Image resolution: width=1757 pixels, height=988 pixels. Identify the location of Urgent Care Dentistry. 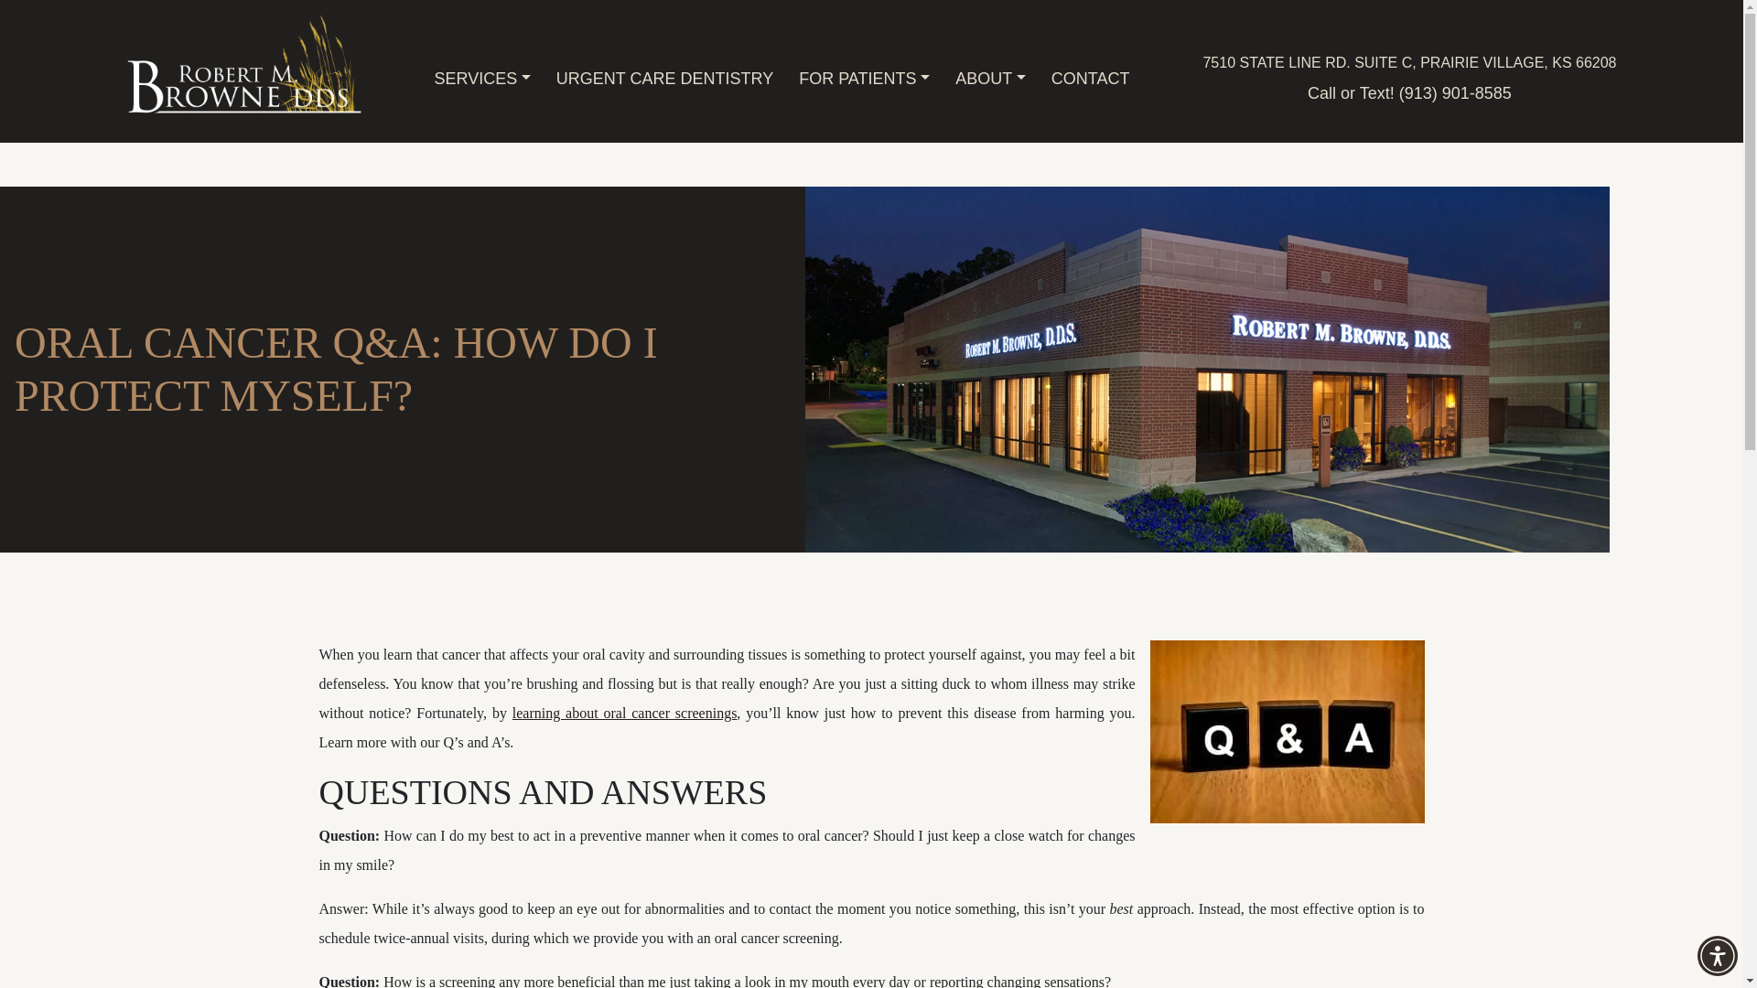
(664, 79).